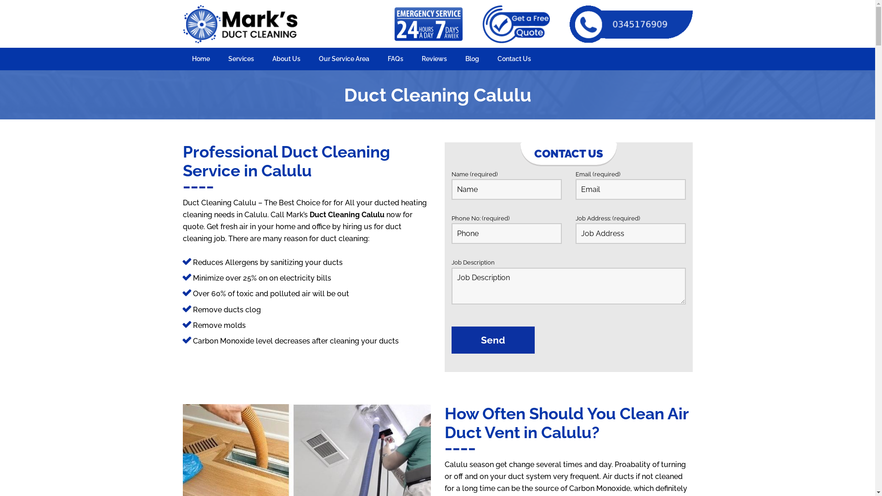 This screenshot has height=496, width=882. Describe the element at coordinates (492, 340) in the screenshot. I see `Send` at that location.